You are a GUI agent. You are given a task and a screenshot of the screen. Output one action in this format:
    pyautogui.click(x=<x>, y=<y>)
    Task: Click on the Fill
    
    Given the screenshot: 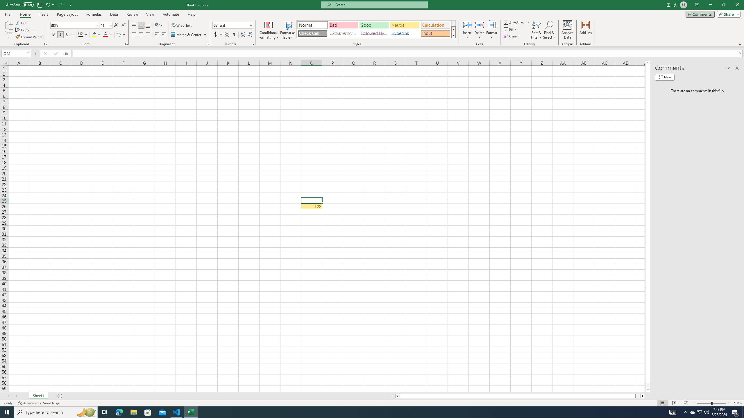 What is the action you would take?
    pyautogui.click(x=511, y=29)
    